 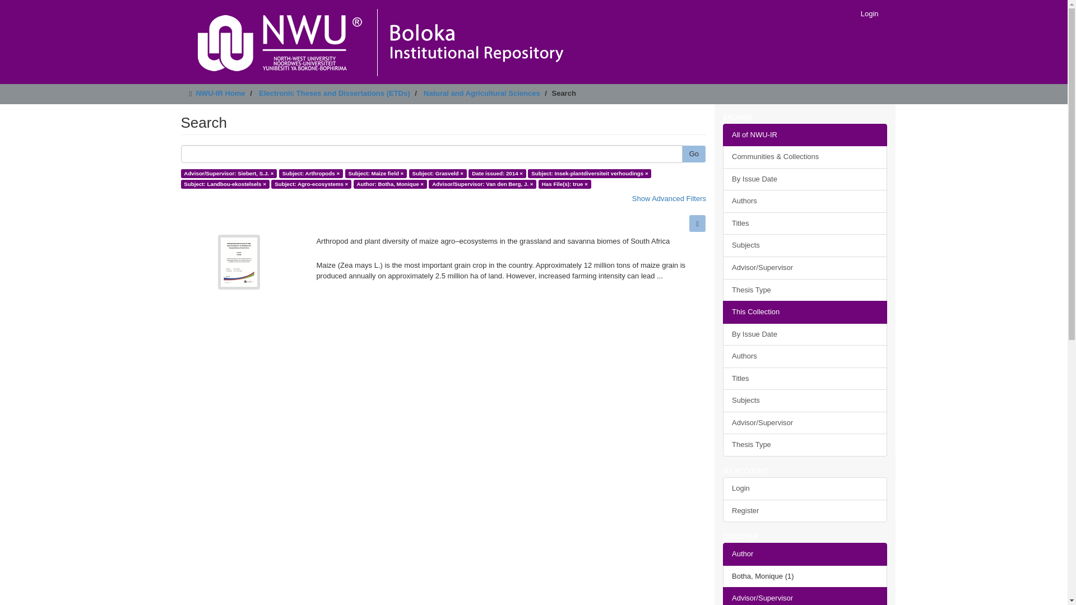 What do you see at coordinates (220, 93) in the screenshot?
I see `NWU-IR Home` at bounding box center [220, 93].